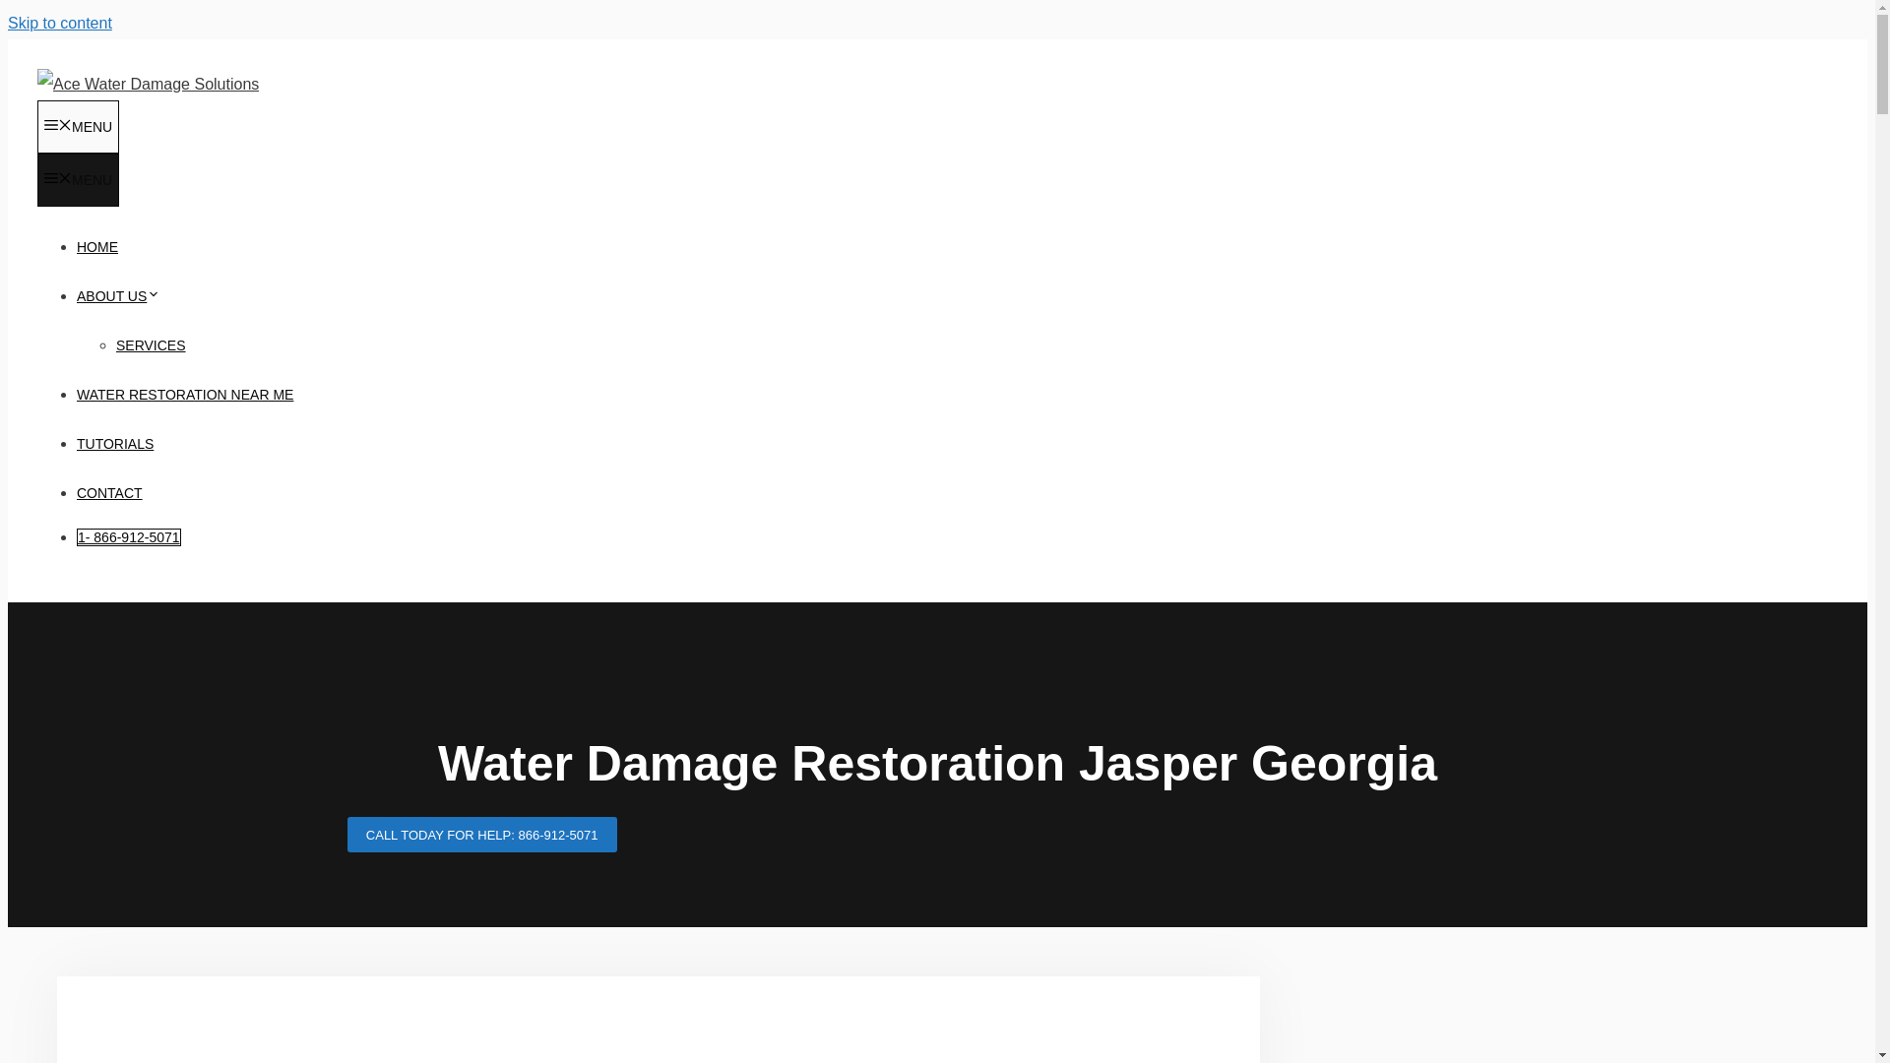  What do you see at coordinates (480, 835) in the screenshot?
I see `CALL TODAY FOR HELP: 866-912-5071` at bounding box center [480, 835].